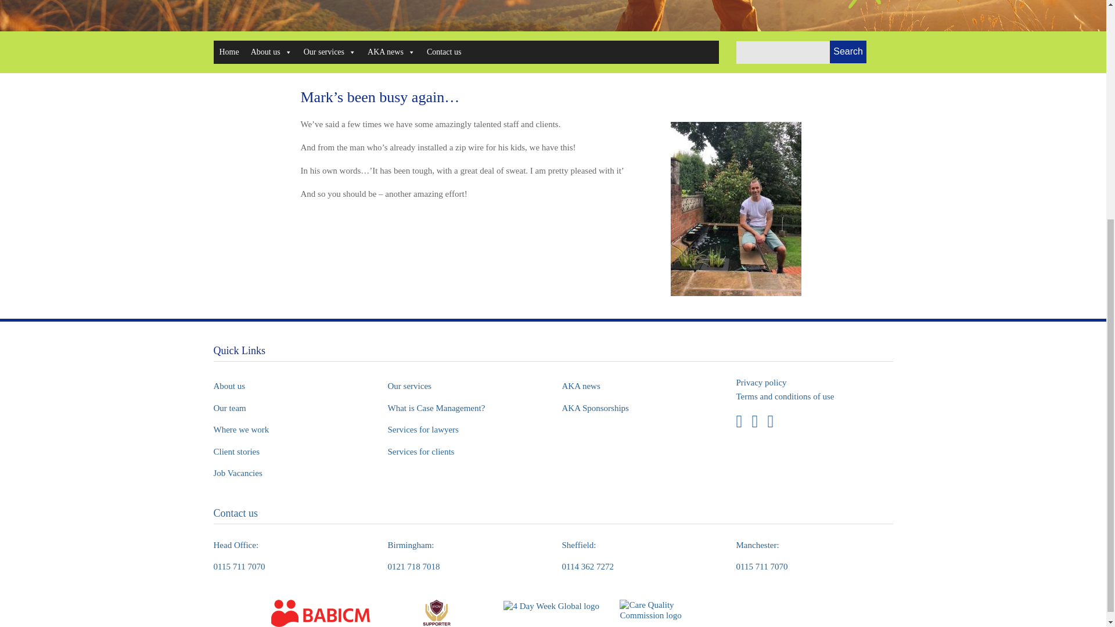  I want to click on Our services, so click(329, 52).